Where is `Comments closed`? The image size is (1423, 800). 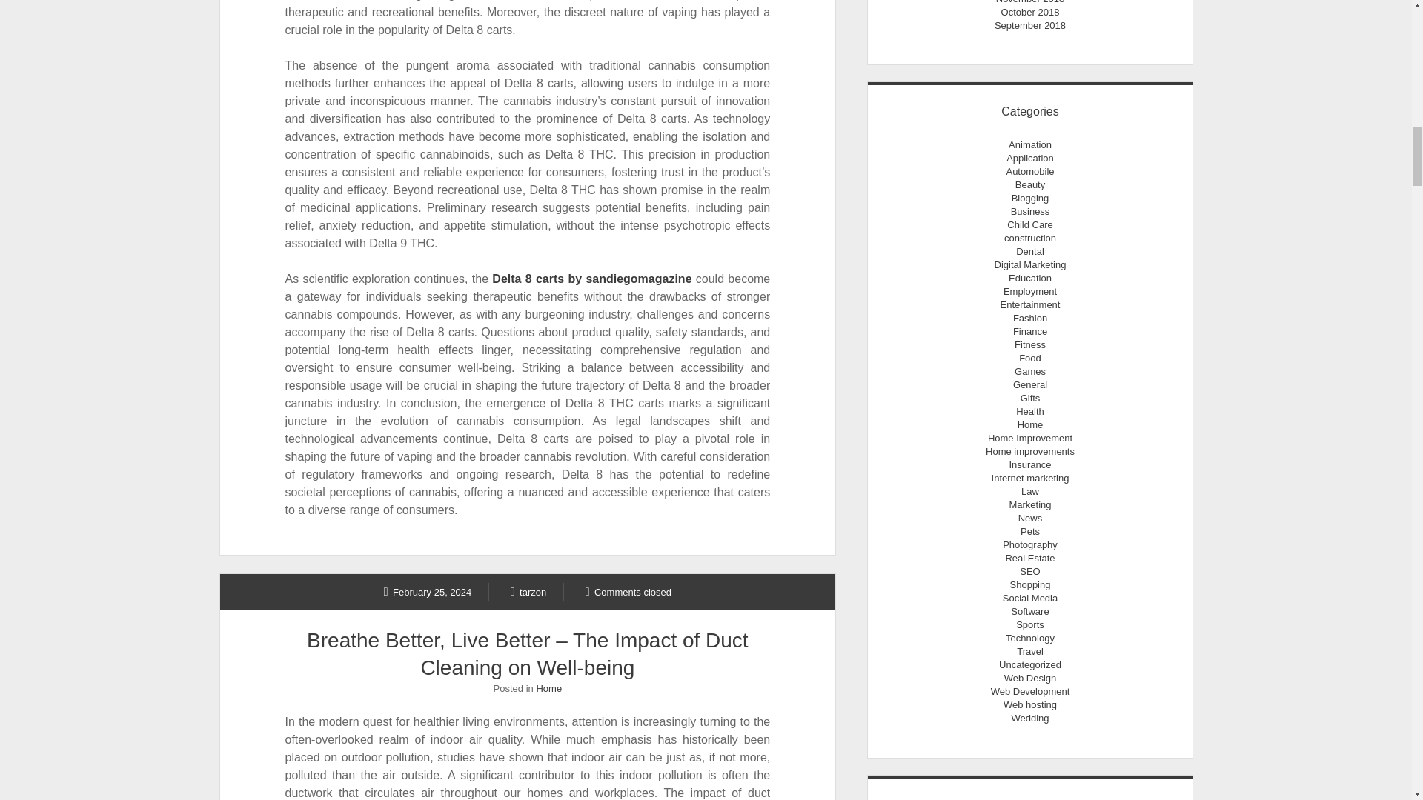
Comments closed is located at coordinates (628, 591).